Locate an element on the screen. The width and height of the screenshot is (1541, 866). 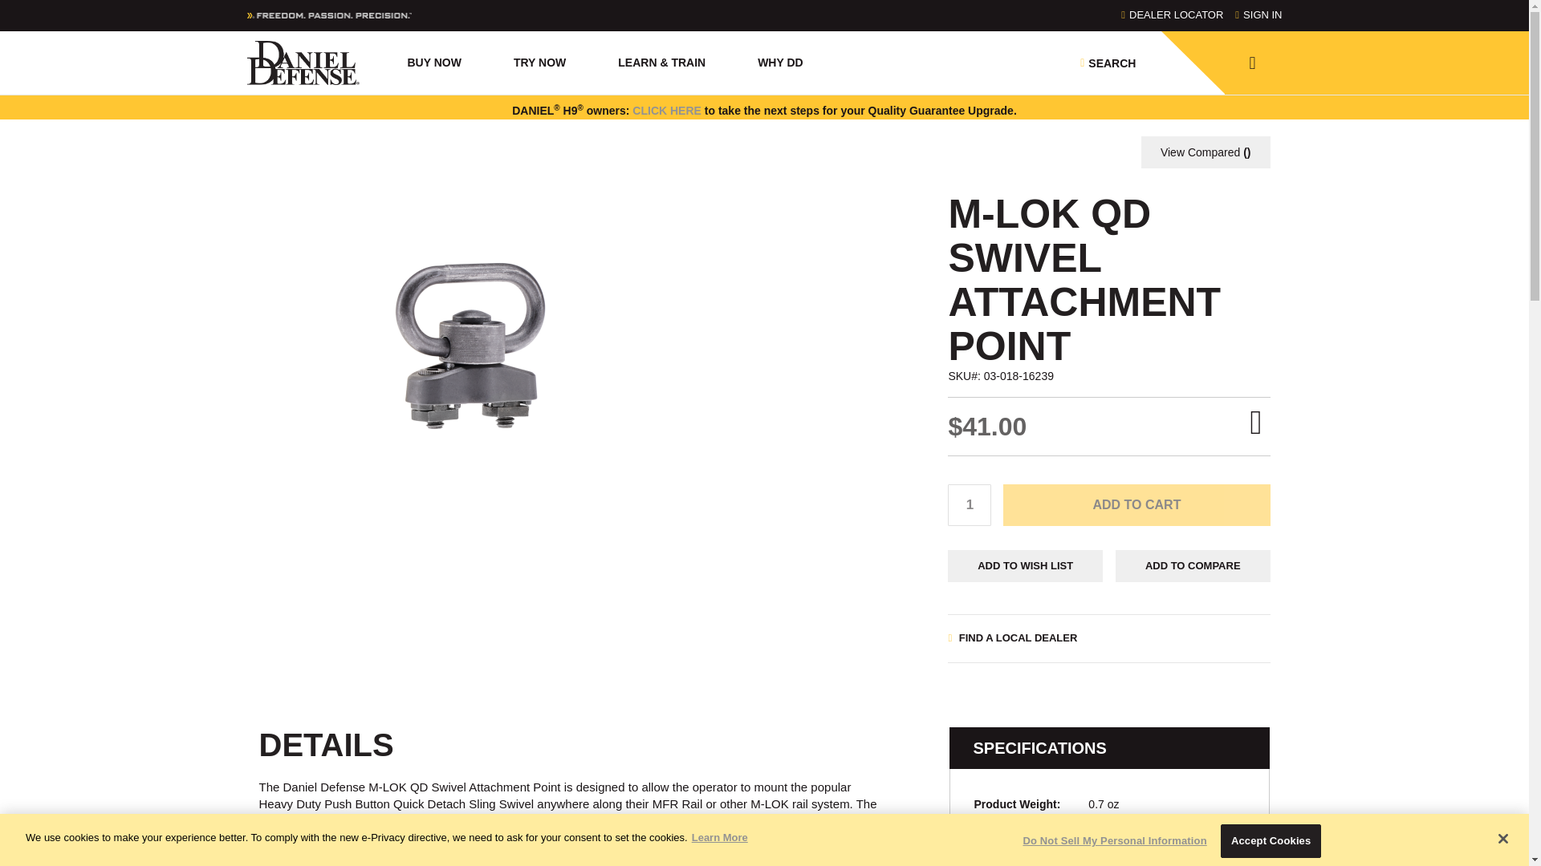
Daniel Defense Logo is located at coordinates (303, 63).